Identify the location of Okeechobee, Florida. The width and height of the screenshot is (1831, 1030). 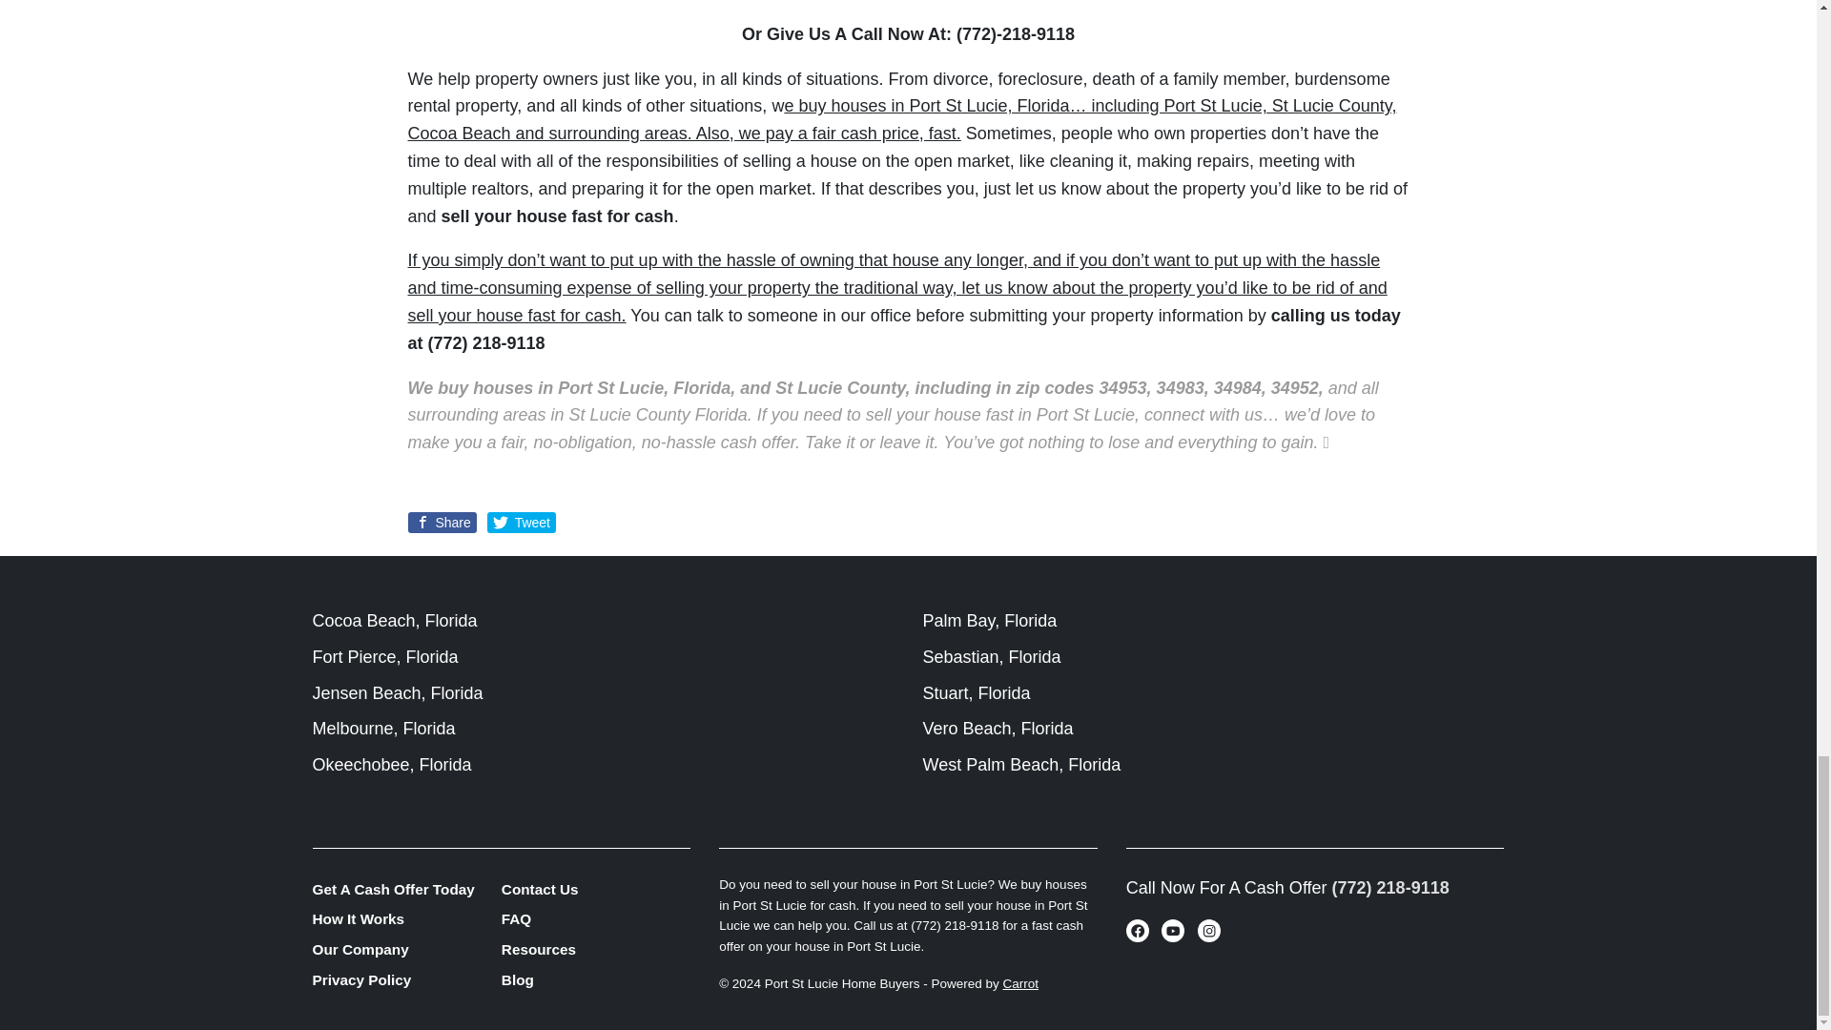
(393, 765).